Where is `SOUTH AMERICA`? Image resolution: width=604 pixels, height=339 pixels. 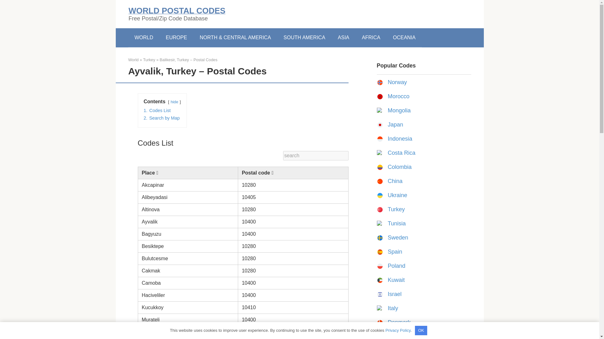 SOUTH AMERICA is located at coordinates (304, 38).